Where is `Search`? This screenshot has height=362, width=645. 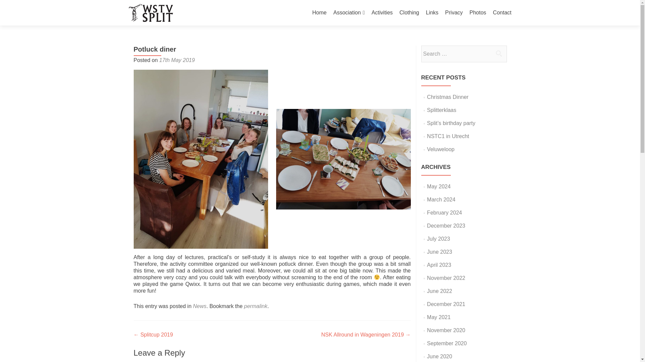 Search is located at coordinates (499, 53).